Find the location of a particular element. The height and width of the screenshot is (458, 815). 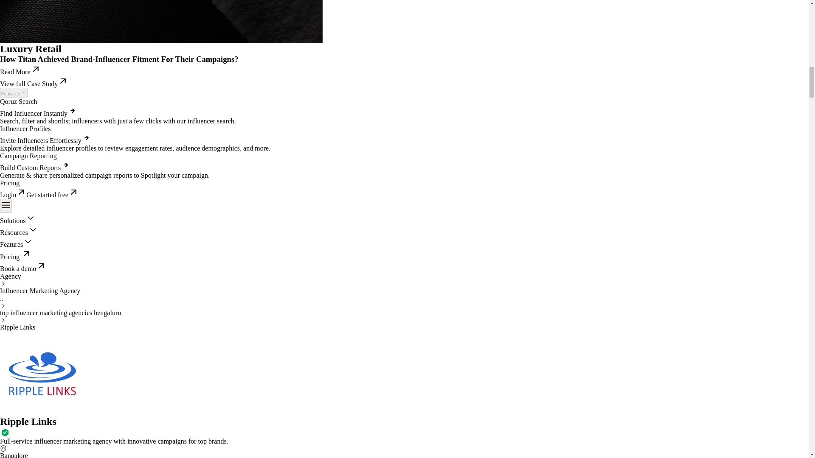

top influencer marketing agencies bengaluru is located at coordinates (60, 313).